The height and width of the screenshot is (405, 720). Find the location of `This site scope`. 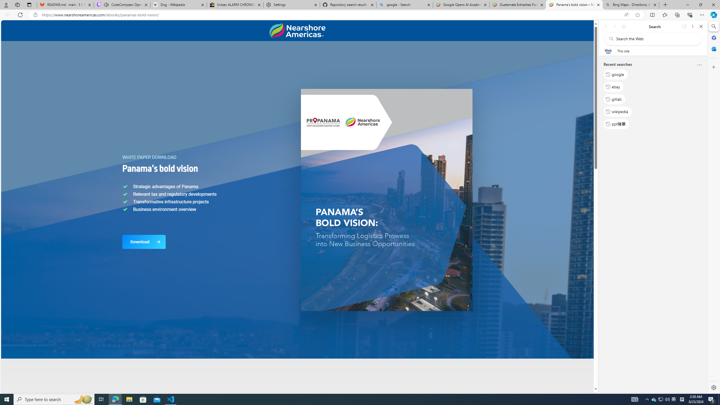

This site scope is located at coordinates (623, 51).